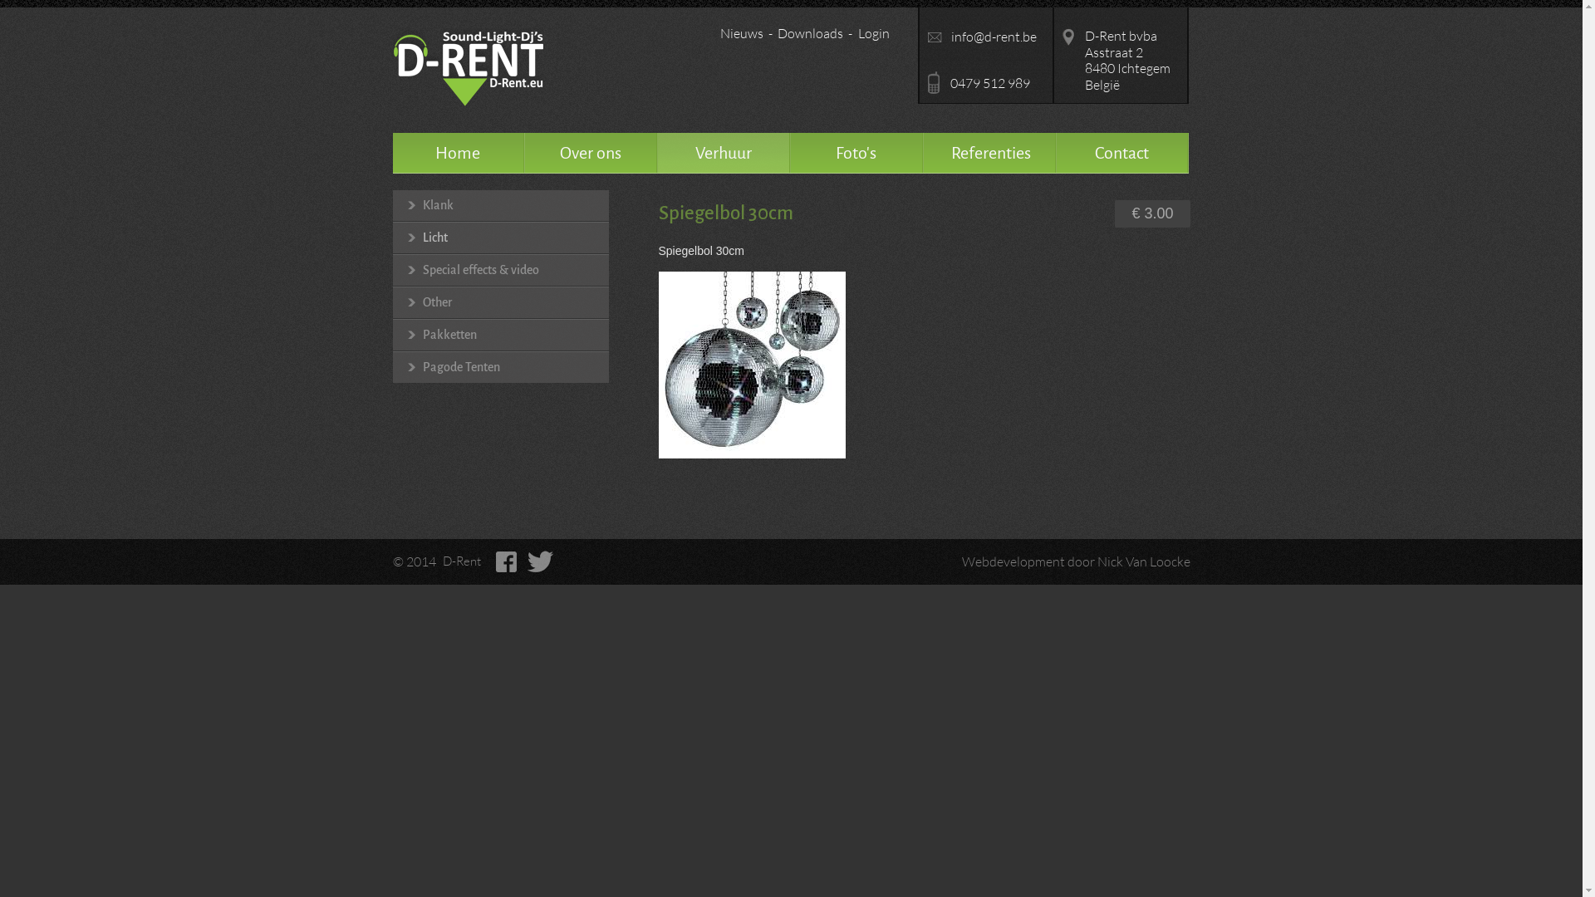  I want to click on Nieuws, so click(746, 35).